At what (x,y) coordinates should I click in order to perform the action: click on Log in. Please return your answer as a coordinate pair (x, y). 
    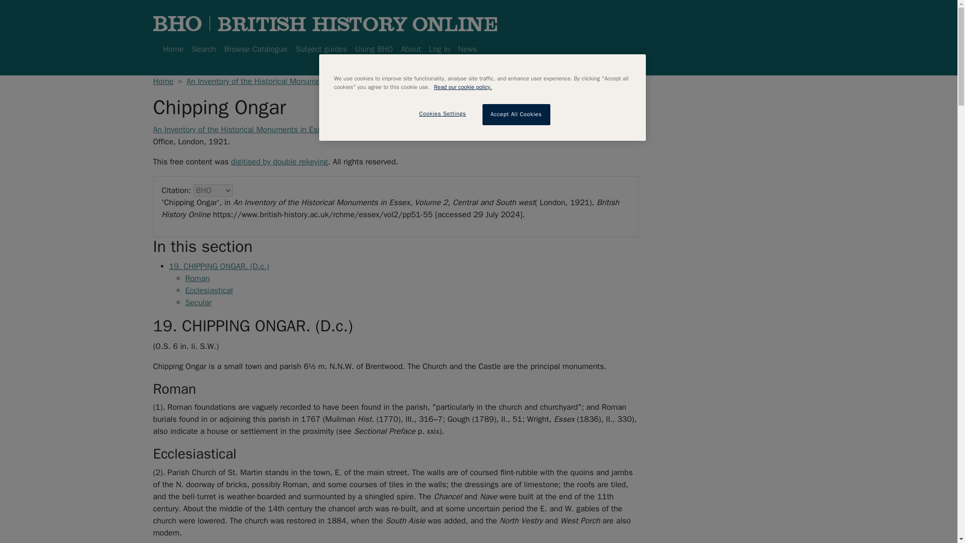
    Looking at the image, I should click on (439, 49).